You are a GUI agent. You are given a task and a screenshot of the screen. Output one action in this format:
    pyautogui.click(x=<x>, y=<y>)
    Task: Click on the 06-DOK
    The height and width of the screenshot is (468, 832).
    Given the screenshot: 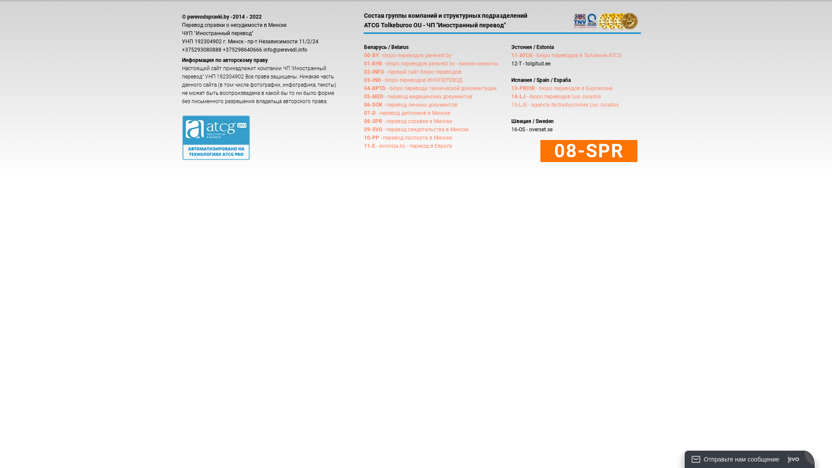 What is the action you would take?
    pyautogui.click(x=374, y=105)
    